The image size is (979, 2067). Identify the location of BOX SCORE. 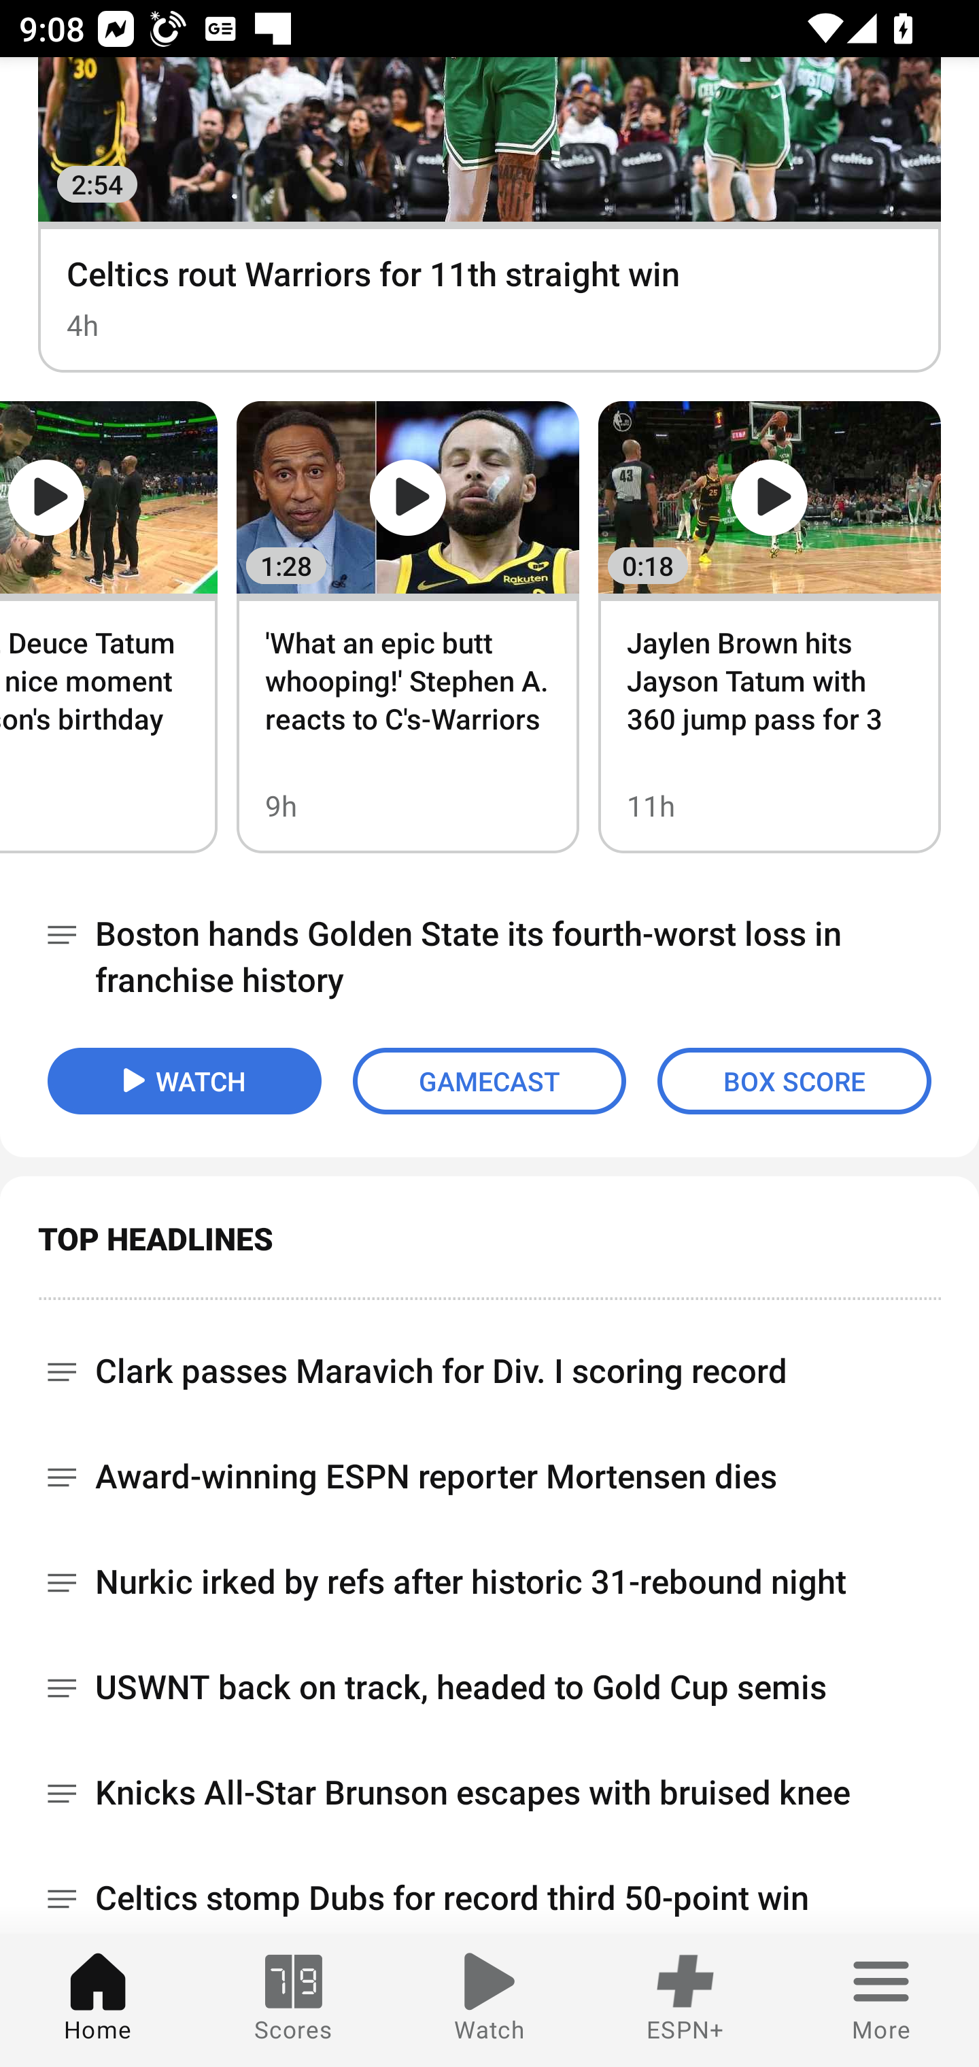
(794, 1081).